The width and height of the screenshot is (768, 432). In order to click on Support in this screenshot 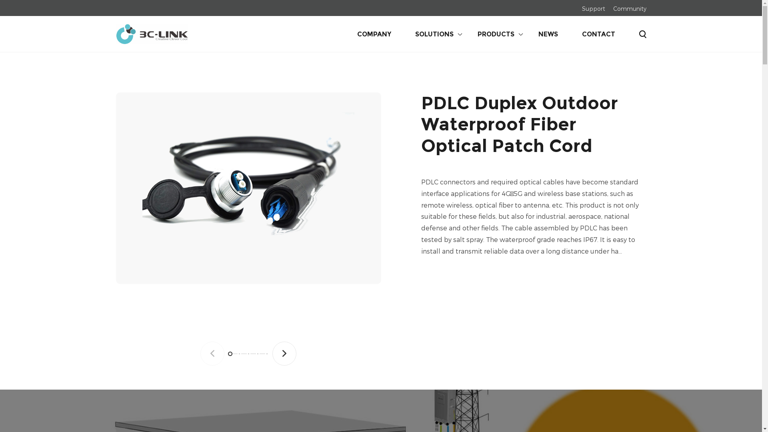, I will do `click(593, 8)`.